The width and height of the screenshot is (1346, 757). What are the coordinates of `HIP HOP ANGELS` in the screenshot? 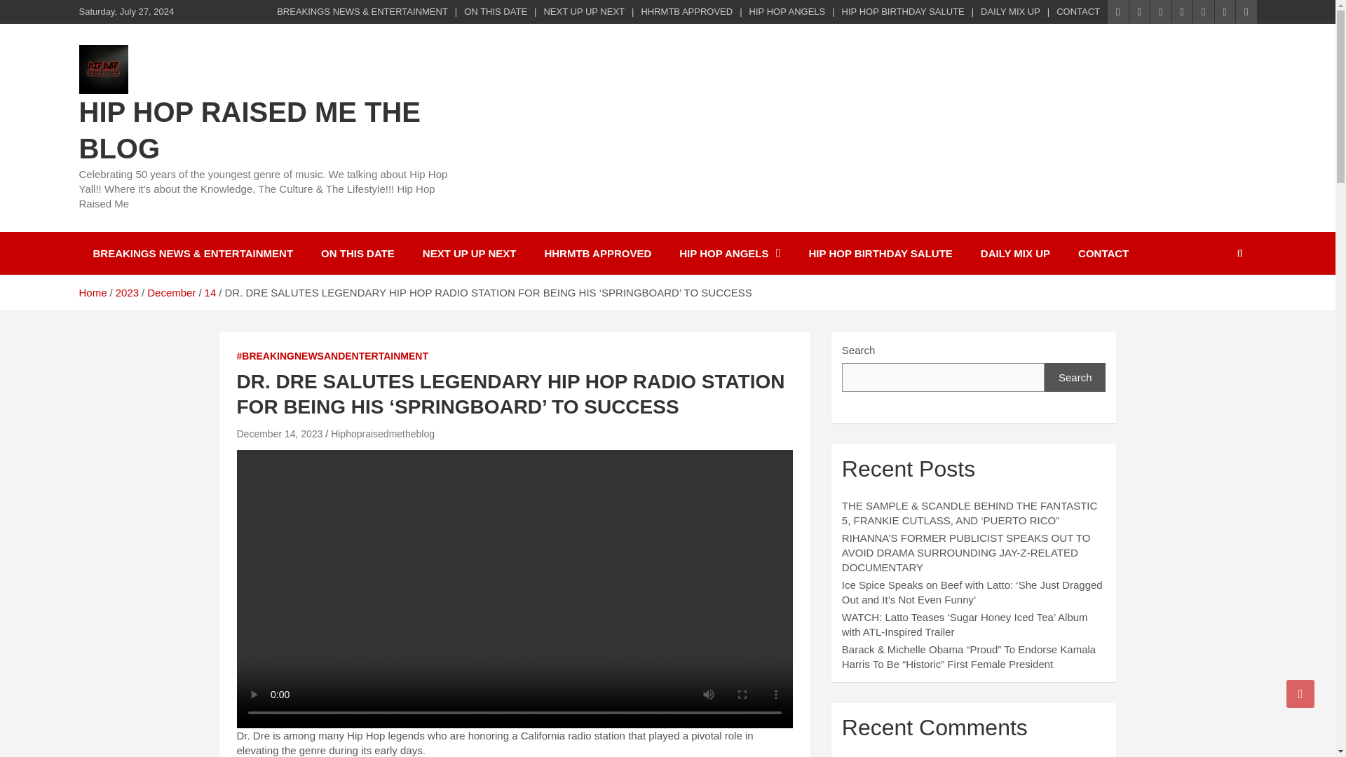 It's located at (729, 253).